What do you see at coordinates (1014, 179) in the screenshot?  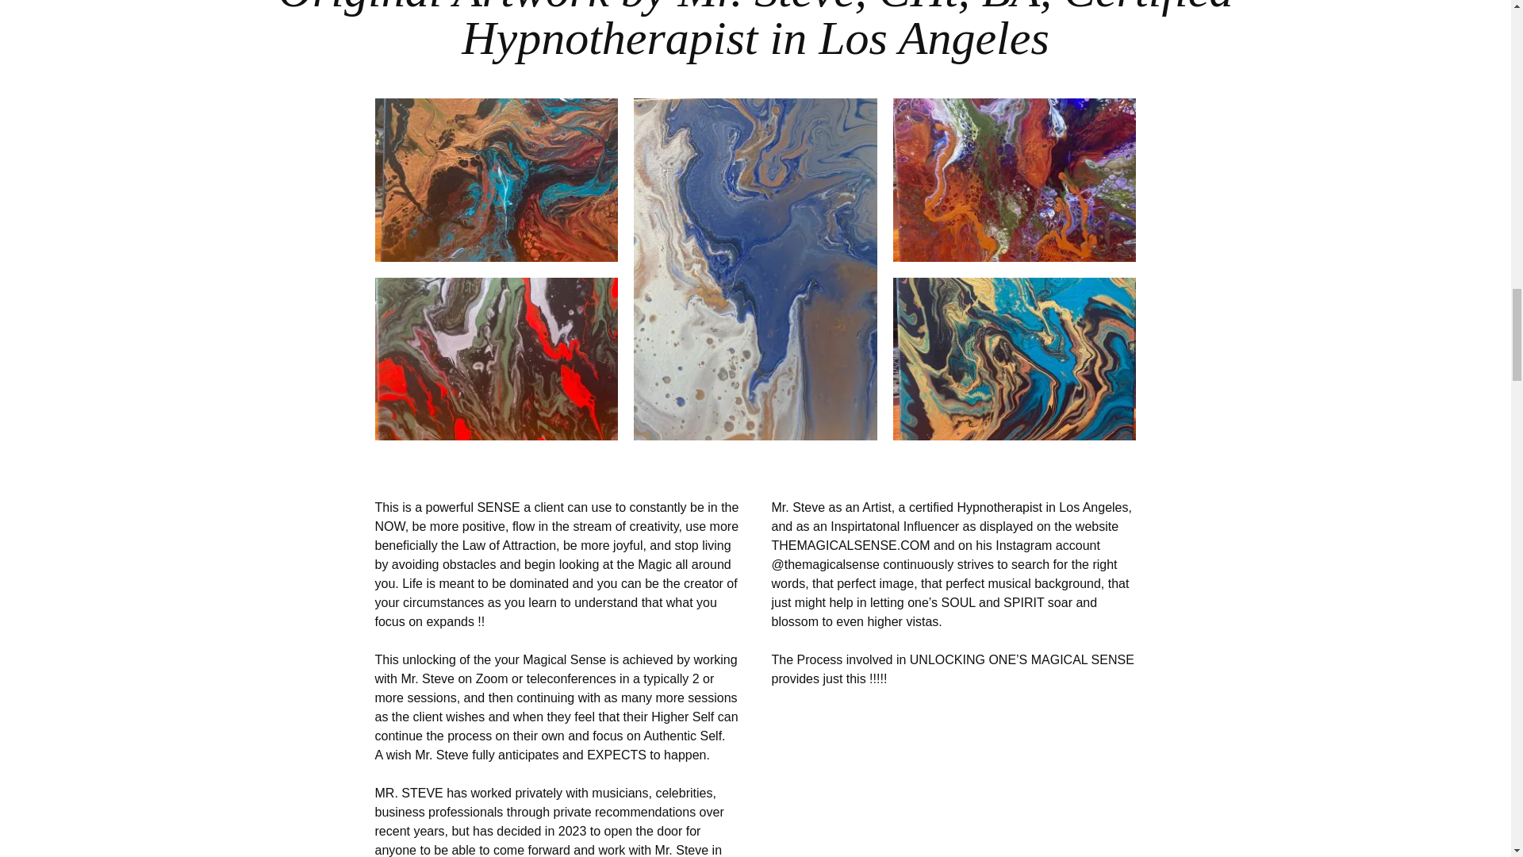 I see `img-15` at bounding box center [1014, 179].